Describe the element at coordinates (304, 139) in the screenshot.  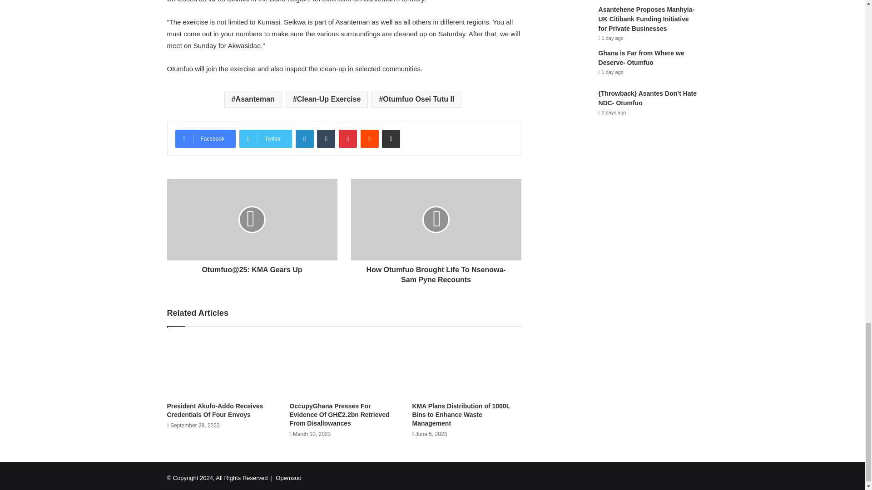
I see `LinkedIn` at that location.